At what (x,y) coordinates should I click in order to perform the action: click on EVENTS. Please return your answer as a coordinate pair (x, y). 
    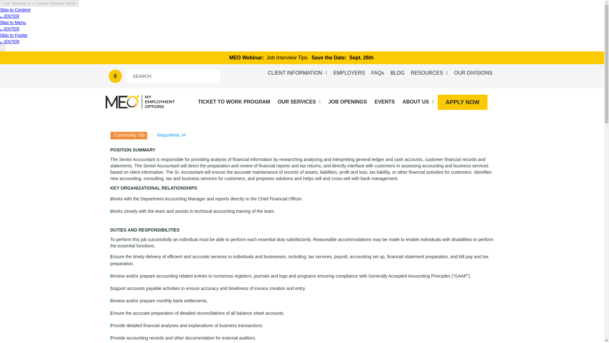
    Looking at the image, I should click on (385, 102).